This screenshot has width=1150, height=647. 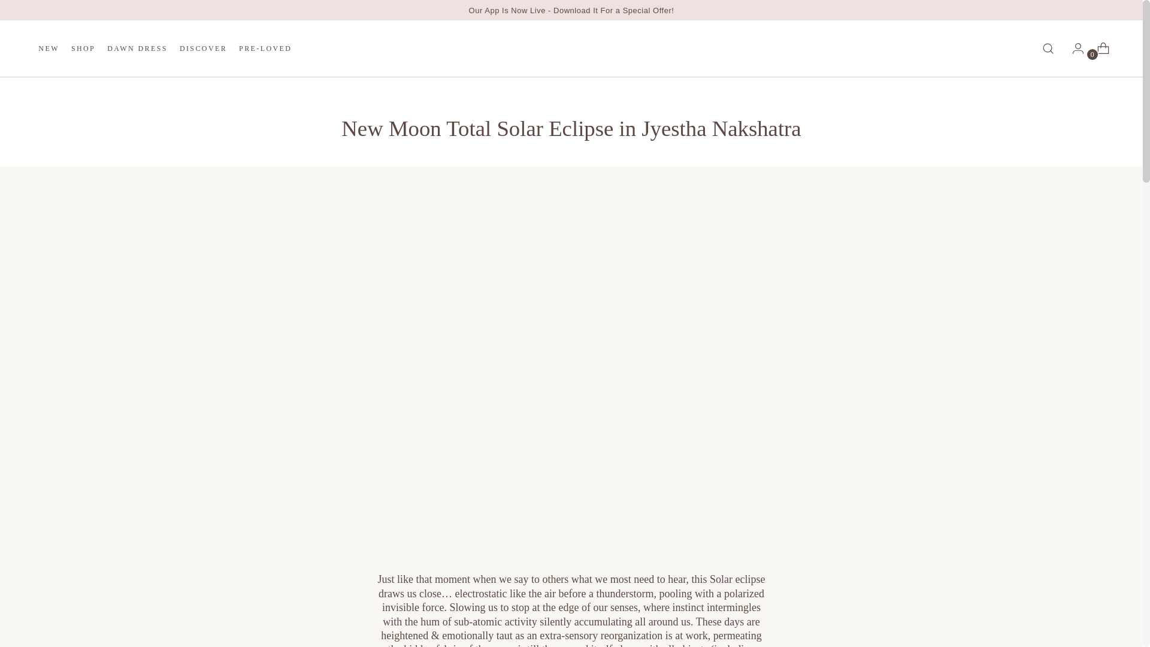 What do you see at coordinates (265, 48) in the screenshot?
I see `PRE-LOVED` at bounding box center [265, 48].